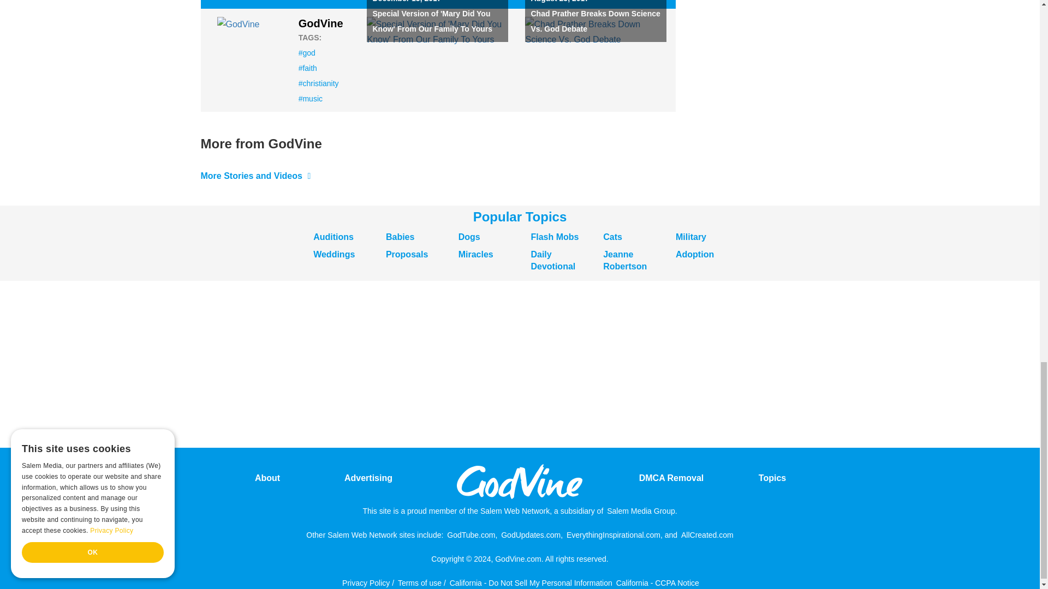 This screenshot has height=589, width=1048. I want to click on GodVine Desktop Embed - Footer - GodVine Daily Update, so click(483, 364).